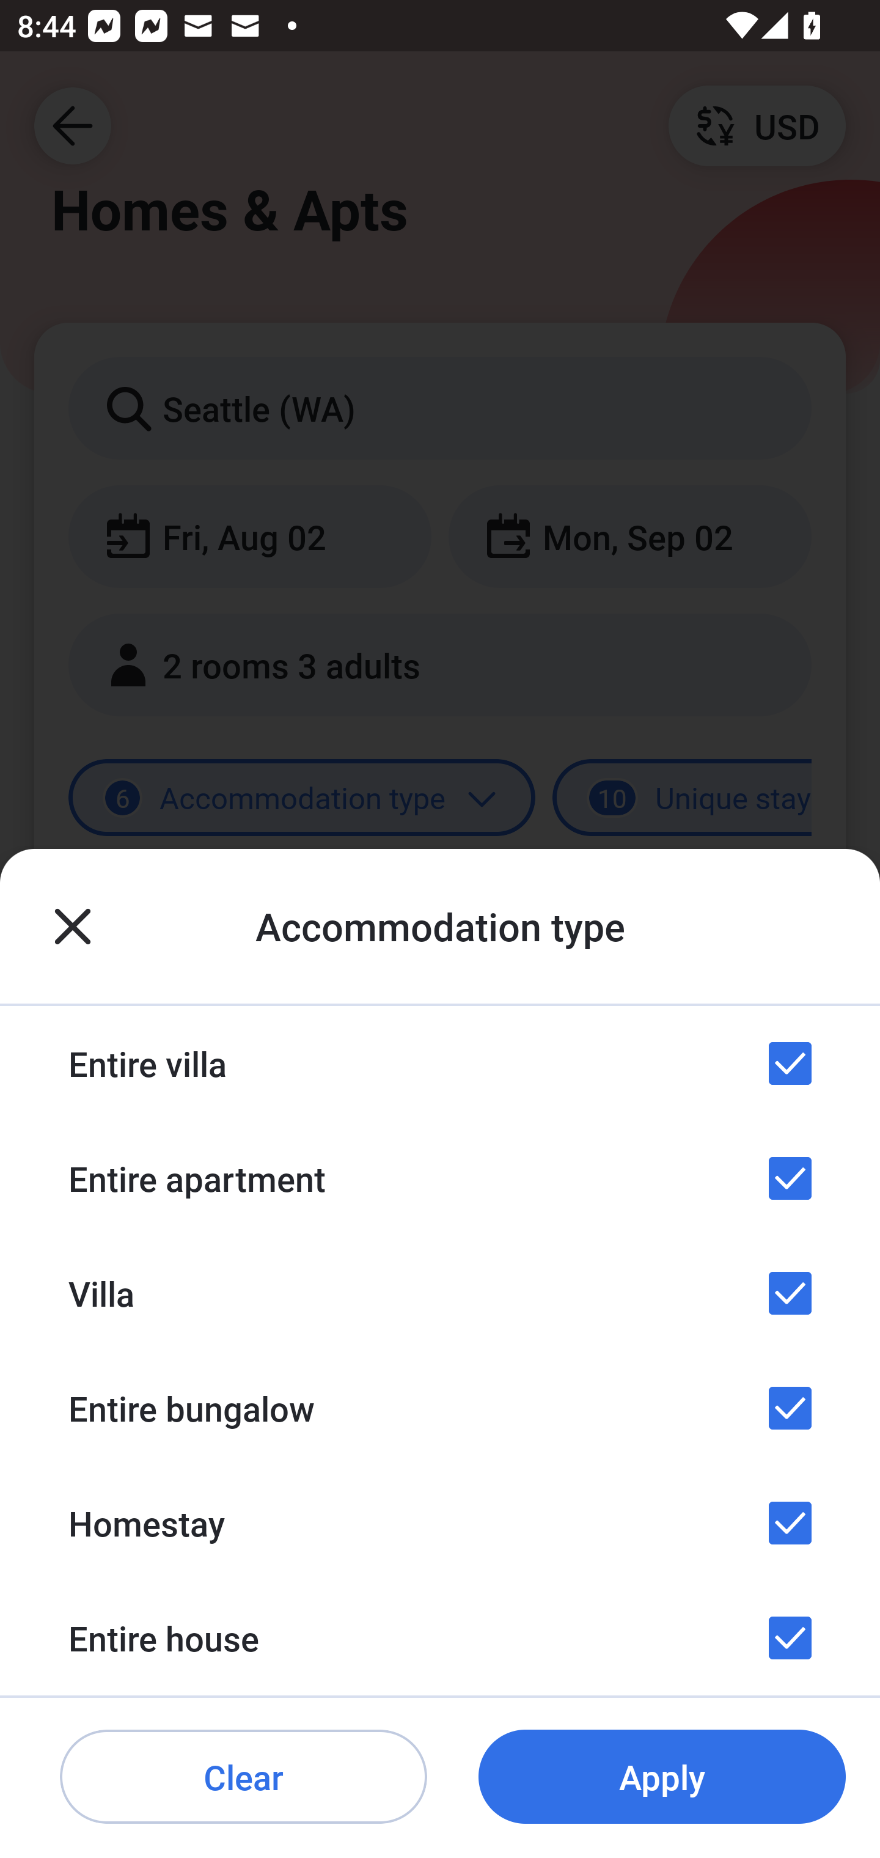 Image resolution: width=880 pixels, height=1858 pixels. What do you see at coordinates (440, 1063) in the screenshot?
I see `Entire villa` at bounding box center [440, 1063].